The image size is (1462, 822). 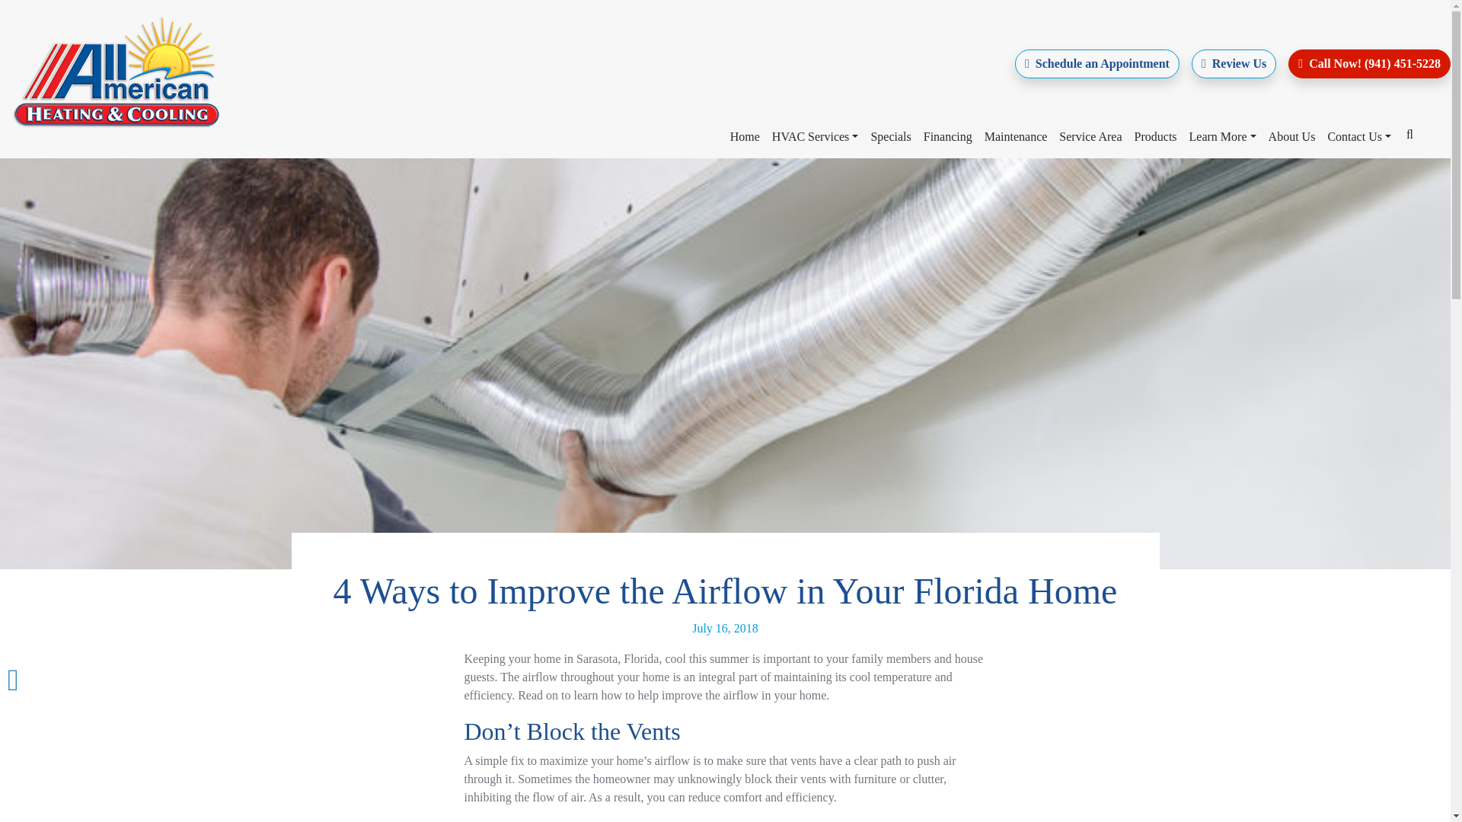 What do you see at coordinates (1223, 136) in the screenshot?
I see `Learn More` at bounding box center [1223, 136].